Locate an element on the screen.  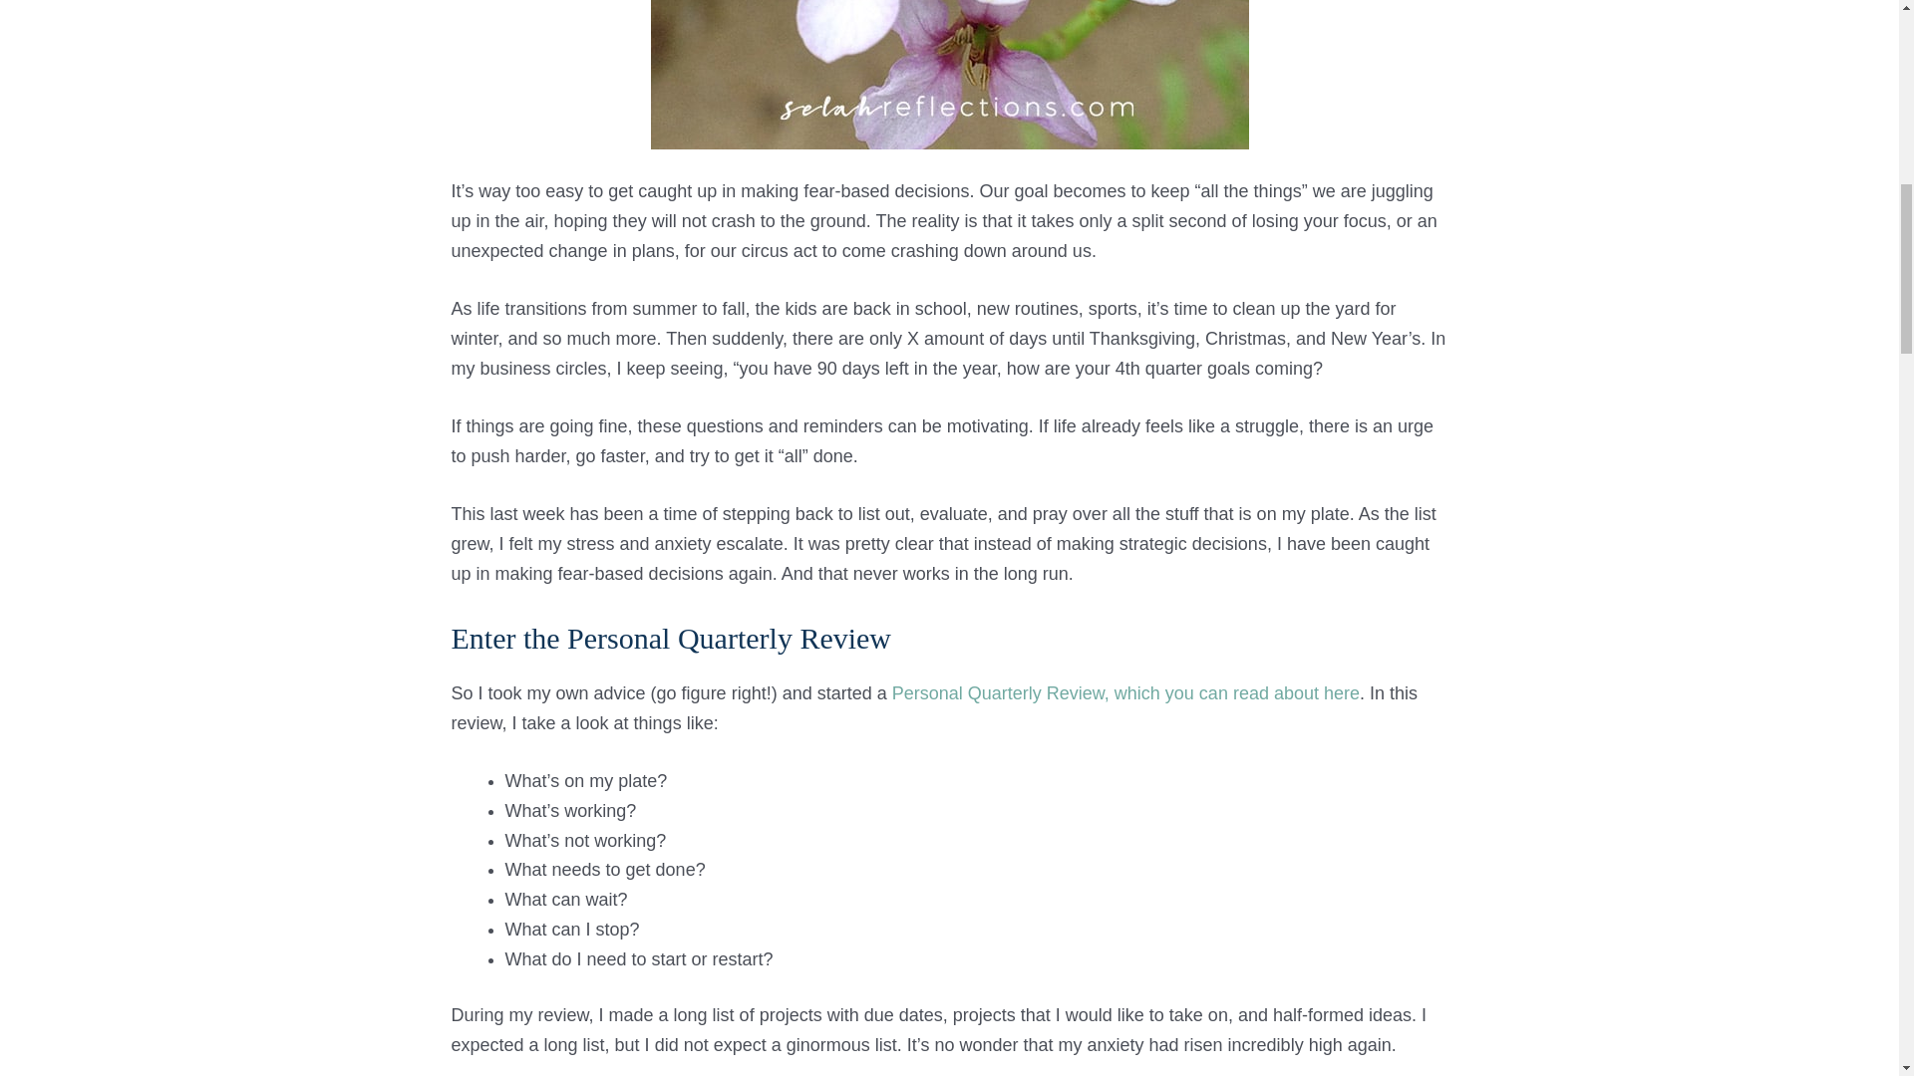
Personal Quarterly Review, which you can read about here is located at coordinates (1122, 693).